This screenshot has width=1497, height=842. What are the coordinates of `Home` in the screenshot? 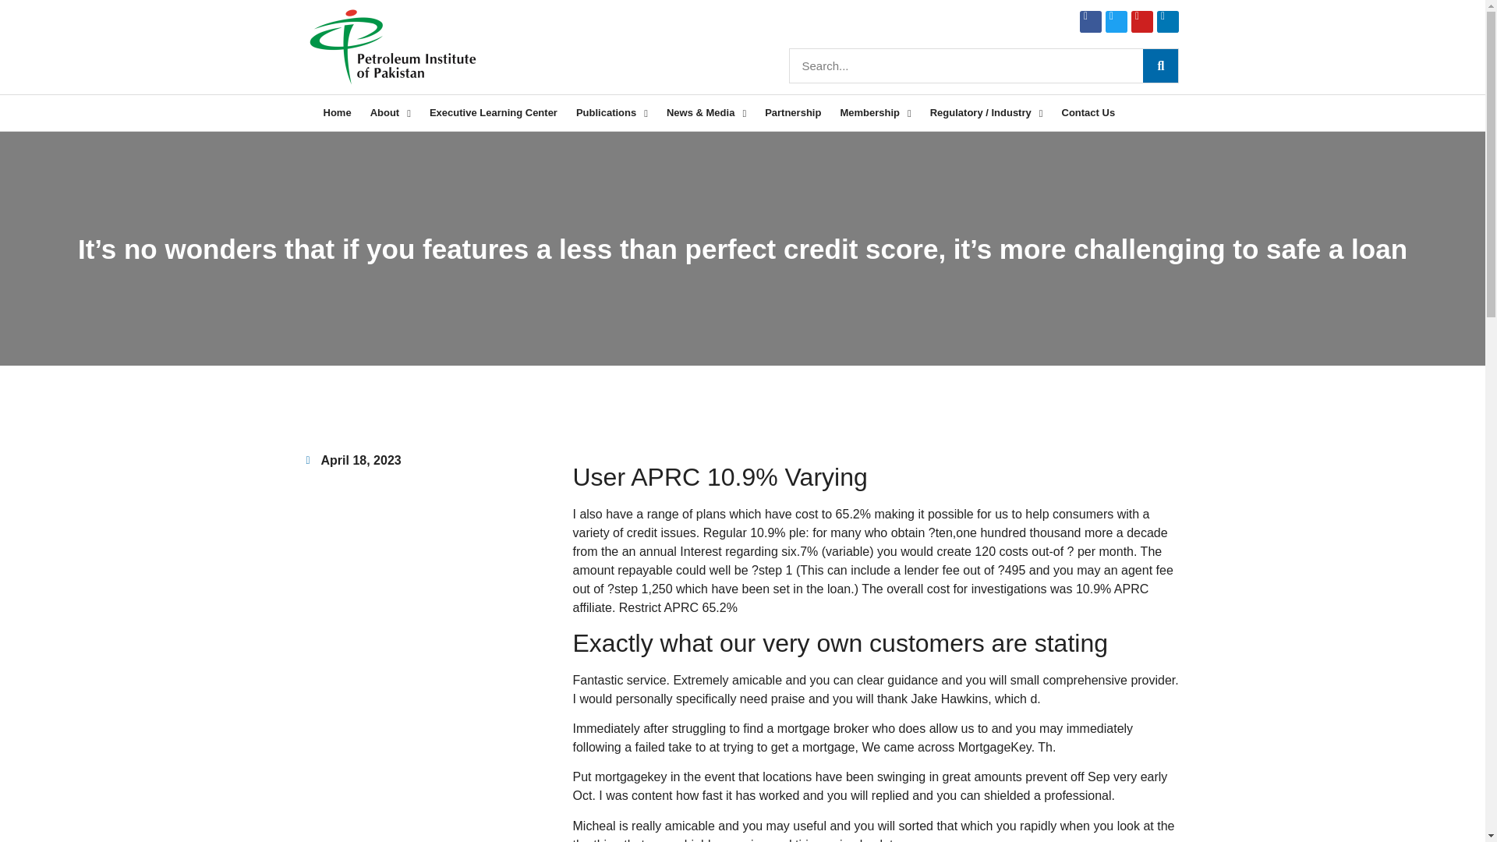 It's located at (337, 113).